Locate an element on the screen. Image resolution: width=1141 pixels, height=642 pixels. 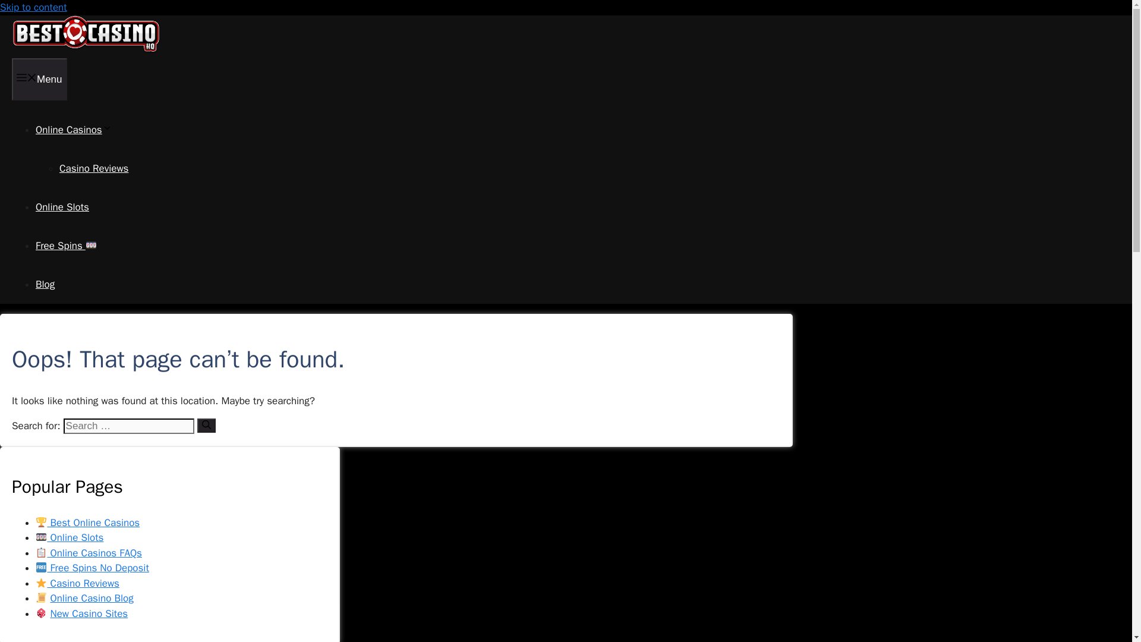
New Casino Sites is located at coordinates (89, 613).